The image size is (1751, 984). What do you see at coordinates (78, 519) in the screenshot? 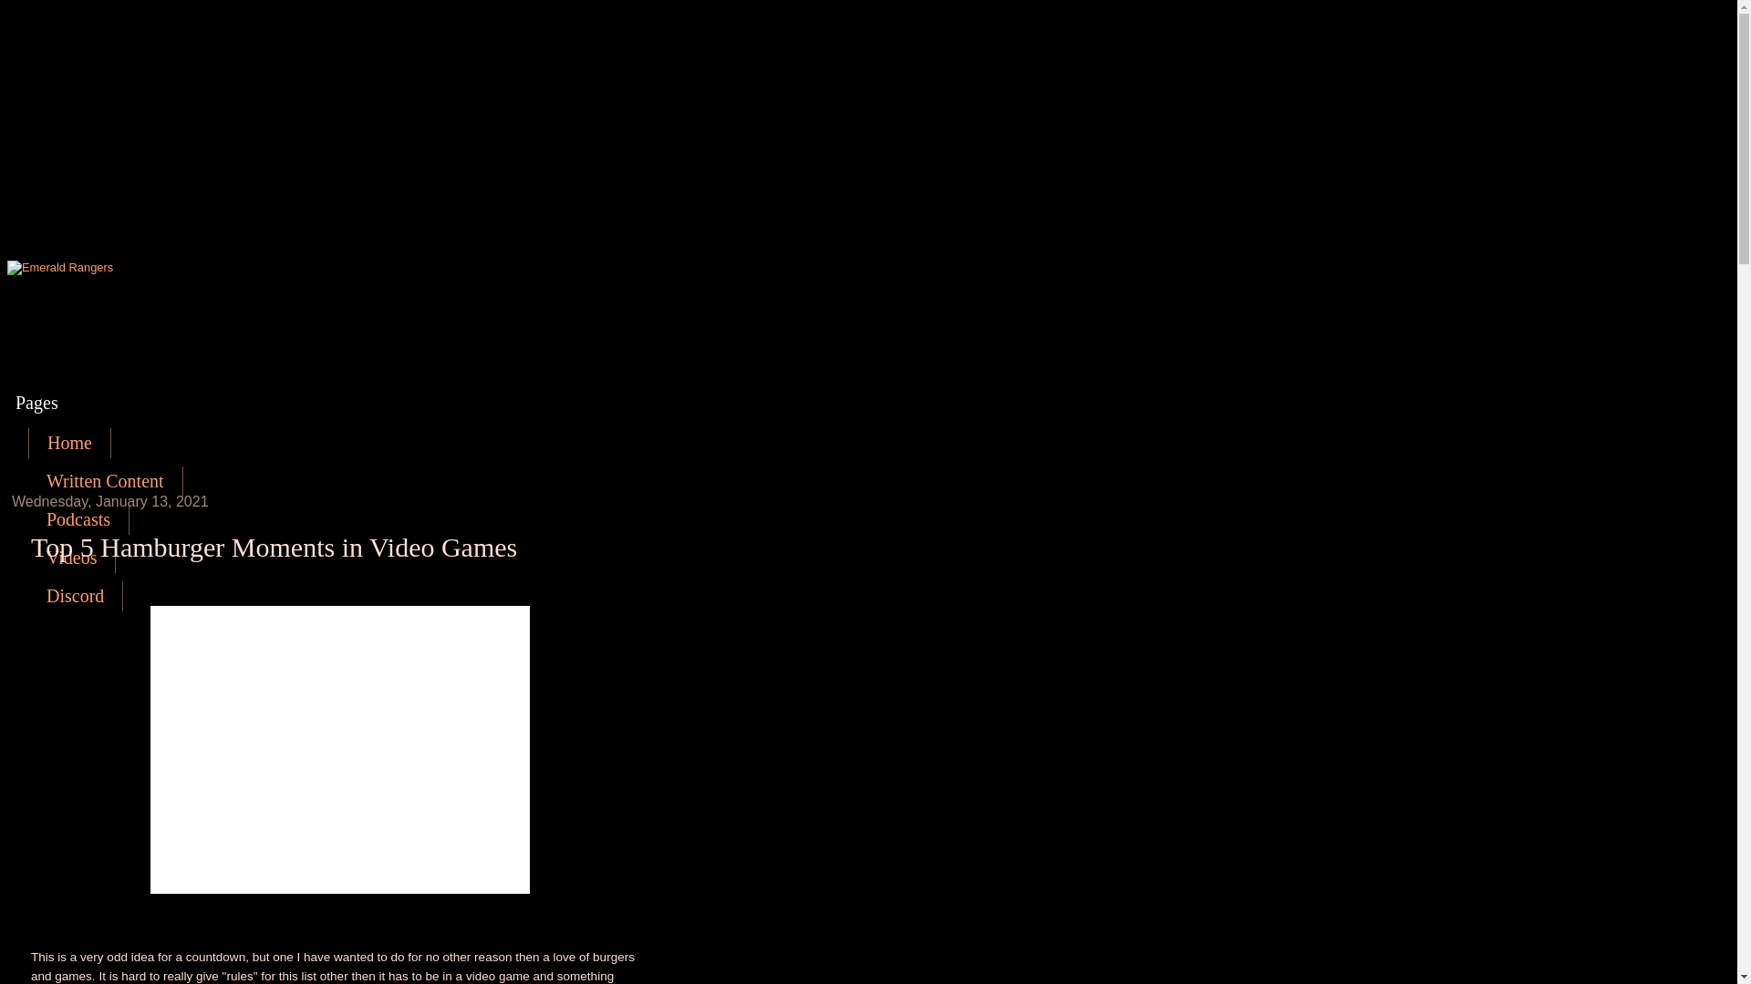
I see `Podcasts` at bounding box center [78, 519].